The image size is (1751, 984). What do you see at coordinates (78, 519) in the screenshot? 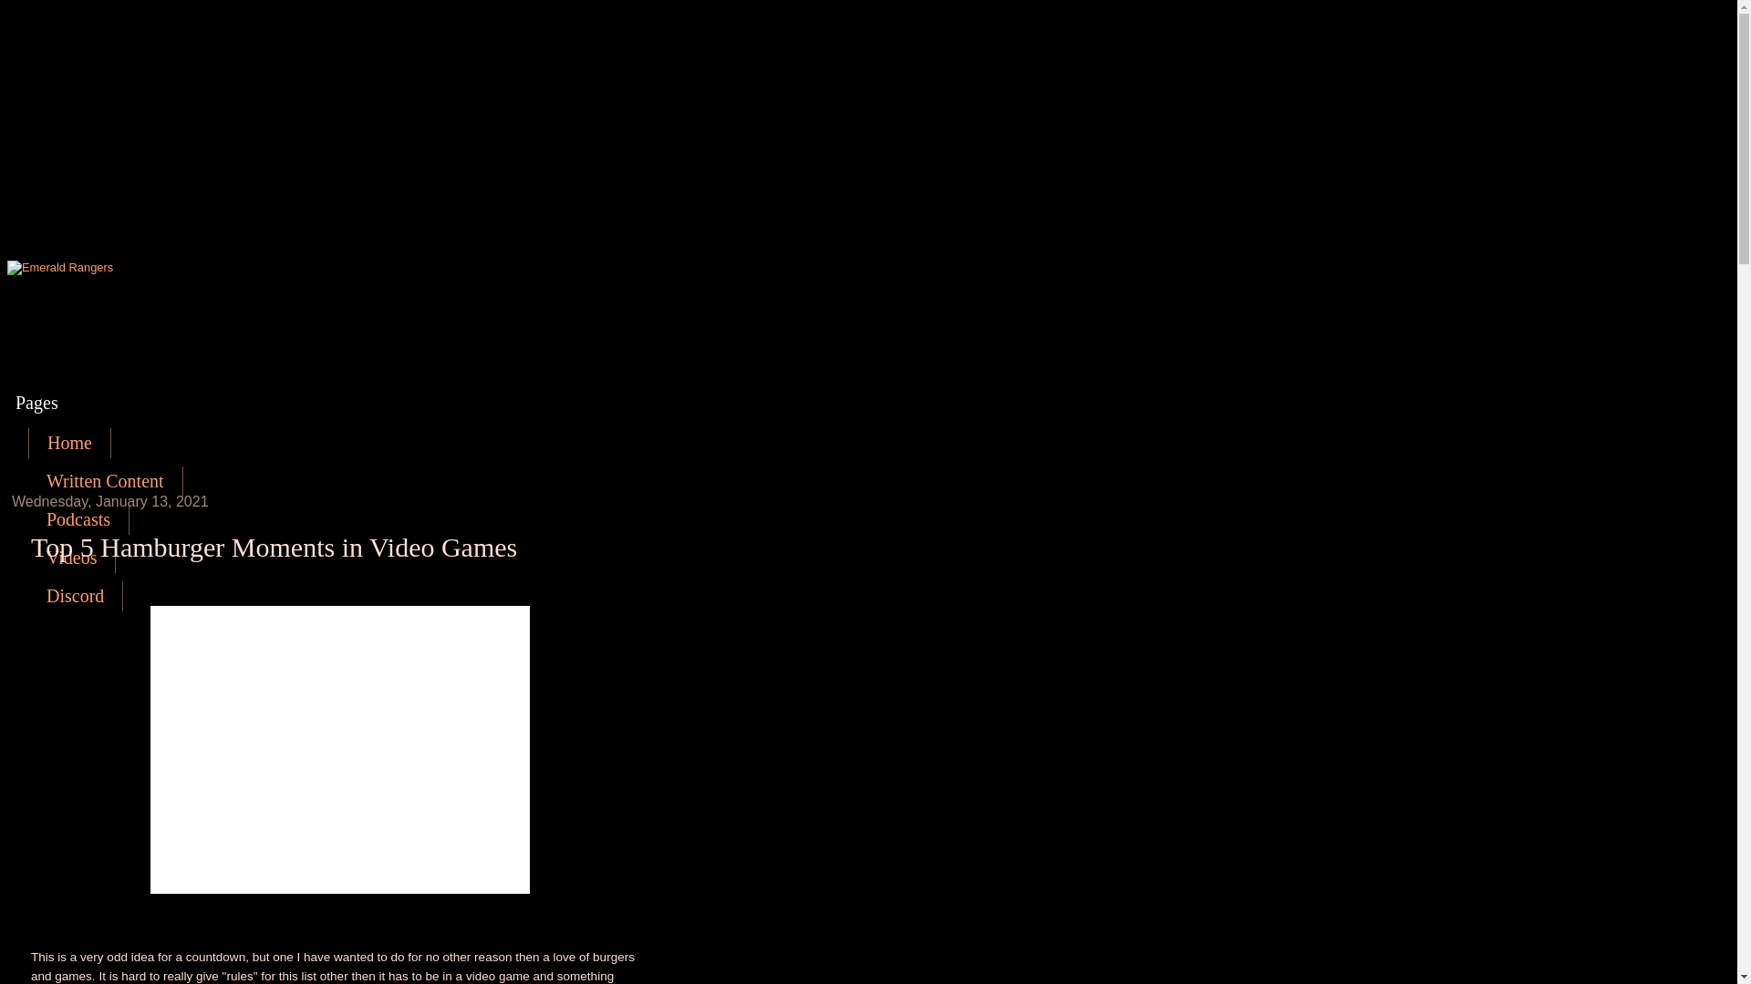
I see `Podcasts` at bounding box center [78, 519].